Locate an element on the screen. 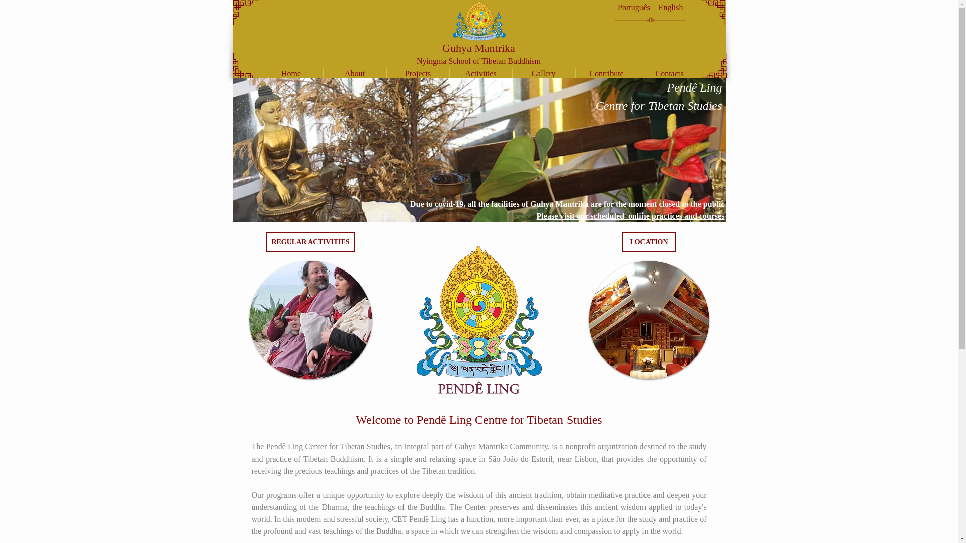 The image size is (966, 543). LOCATION is located at coordinates (649, 242).